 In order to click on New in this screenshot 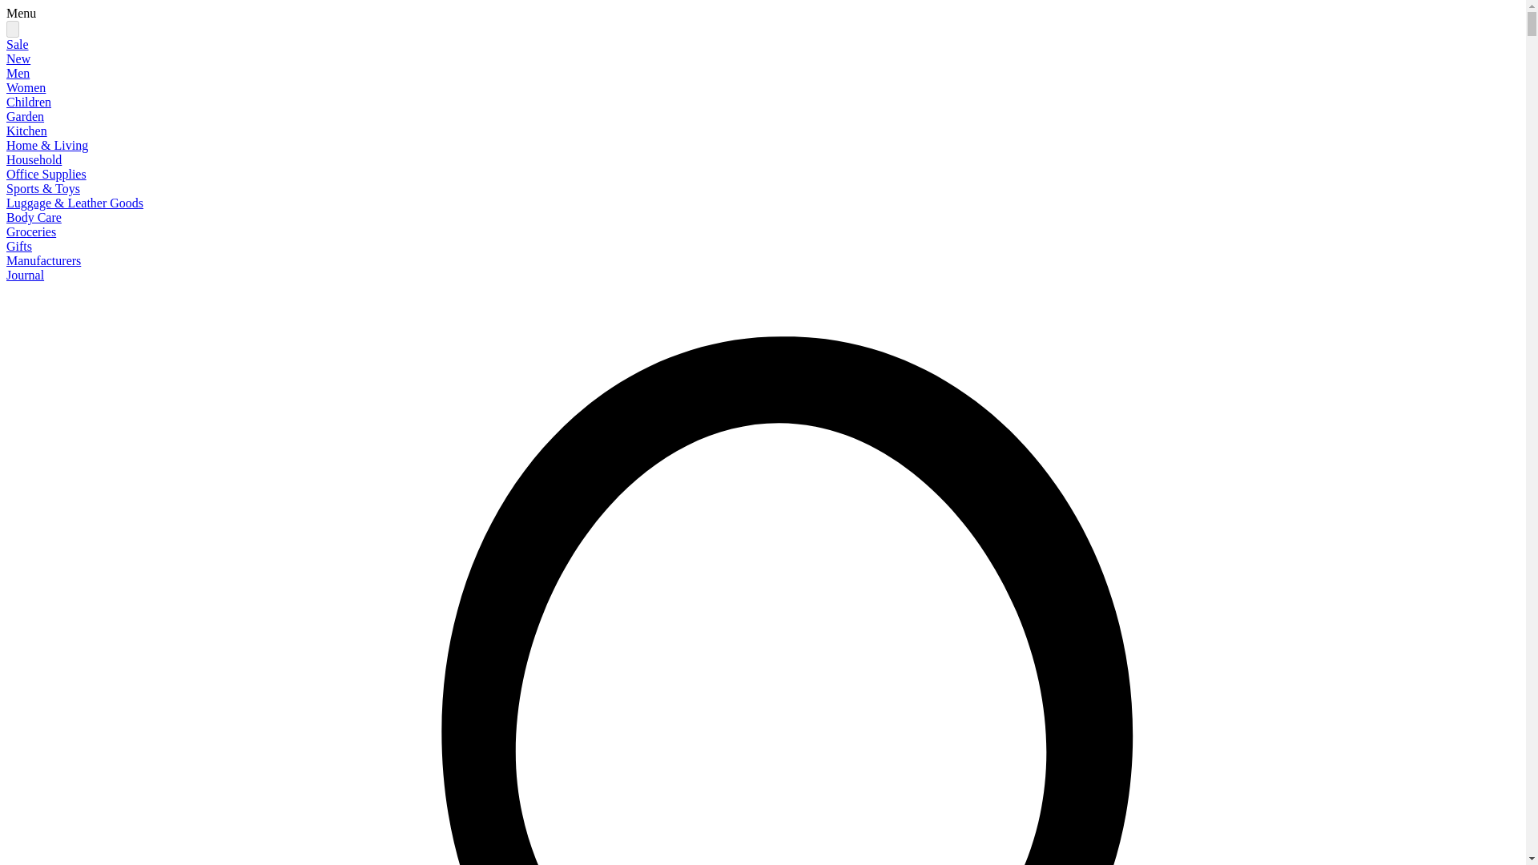, I will do `click(18, 58)`.